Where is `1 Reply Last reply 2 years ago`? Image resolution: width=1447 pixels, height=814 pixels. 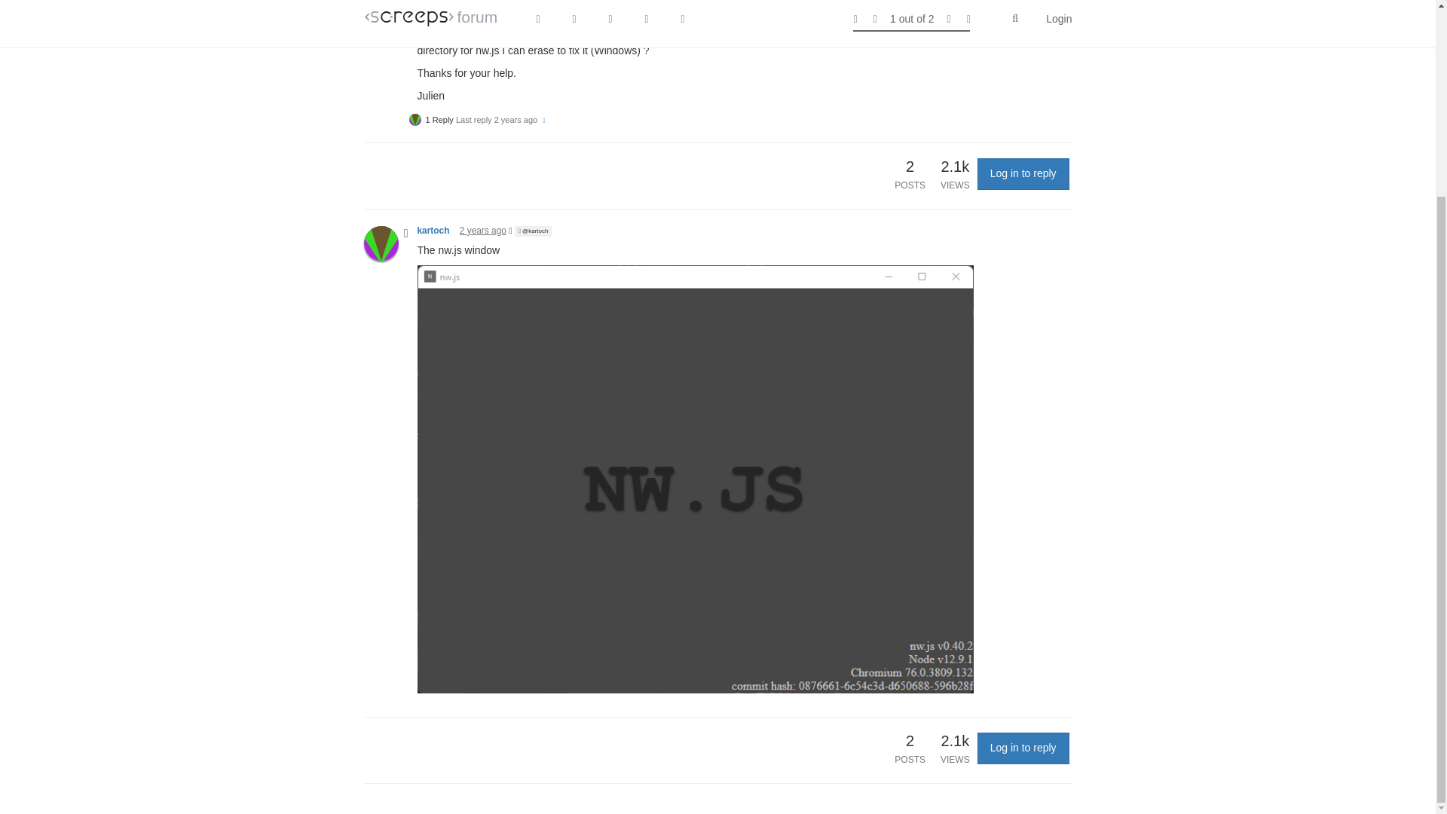
1 Reply Last reply 2 years ago is located at coordinates (478, 120).